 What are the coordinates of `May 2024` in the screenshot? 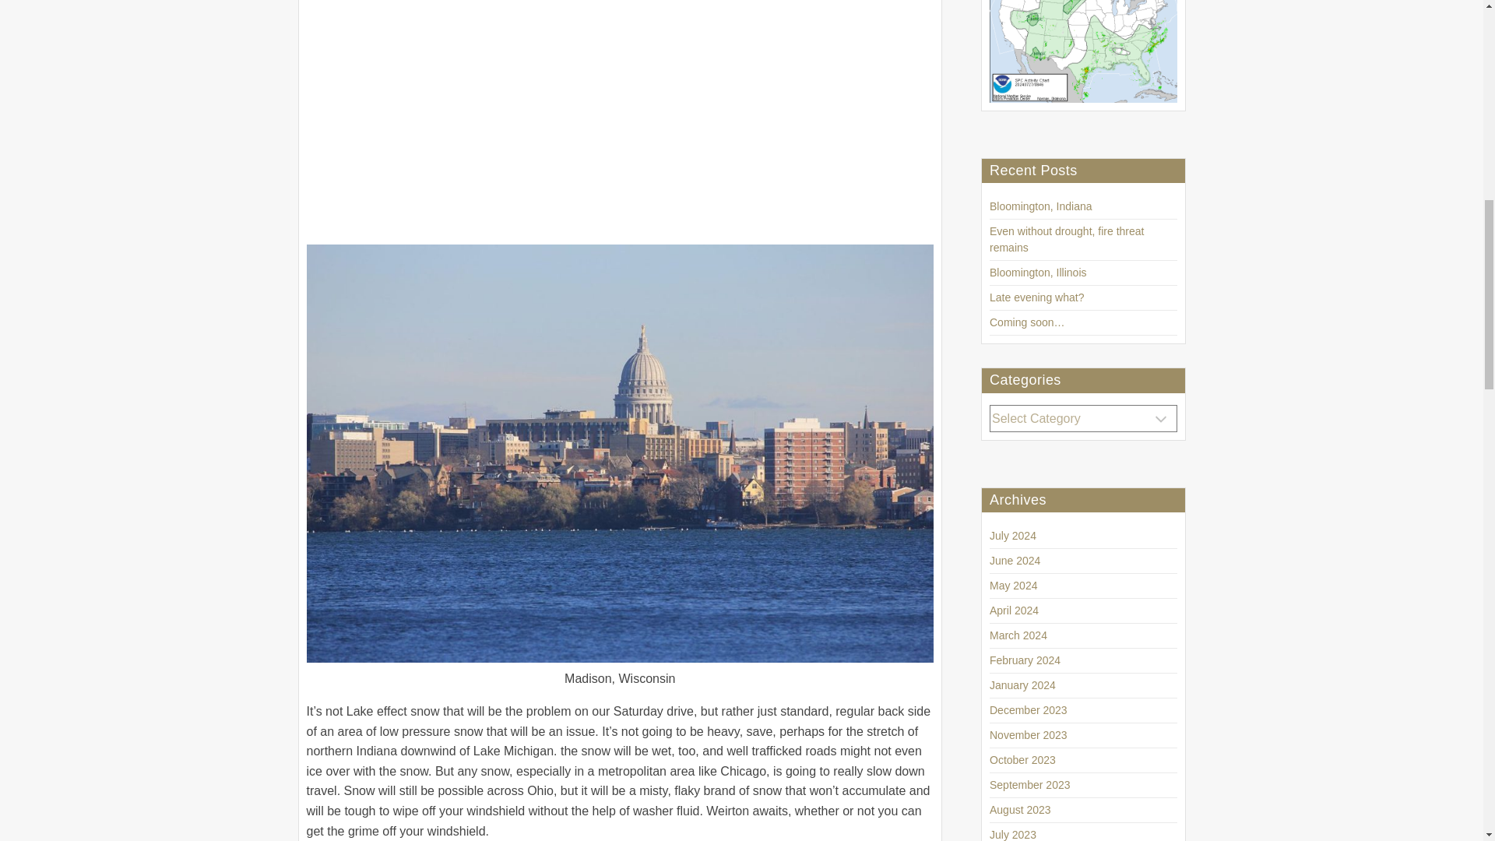 It's located at (1014, 586).